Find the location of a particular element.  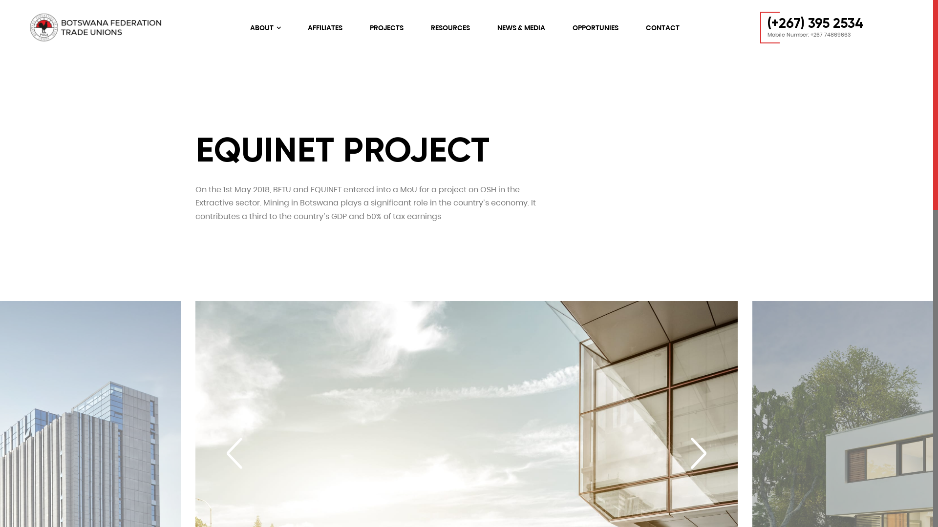

Projects is located at coordinates (394, 379).